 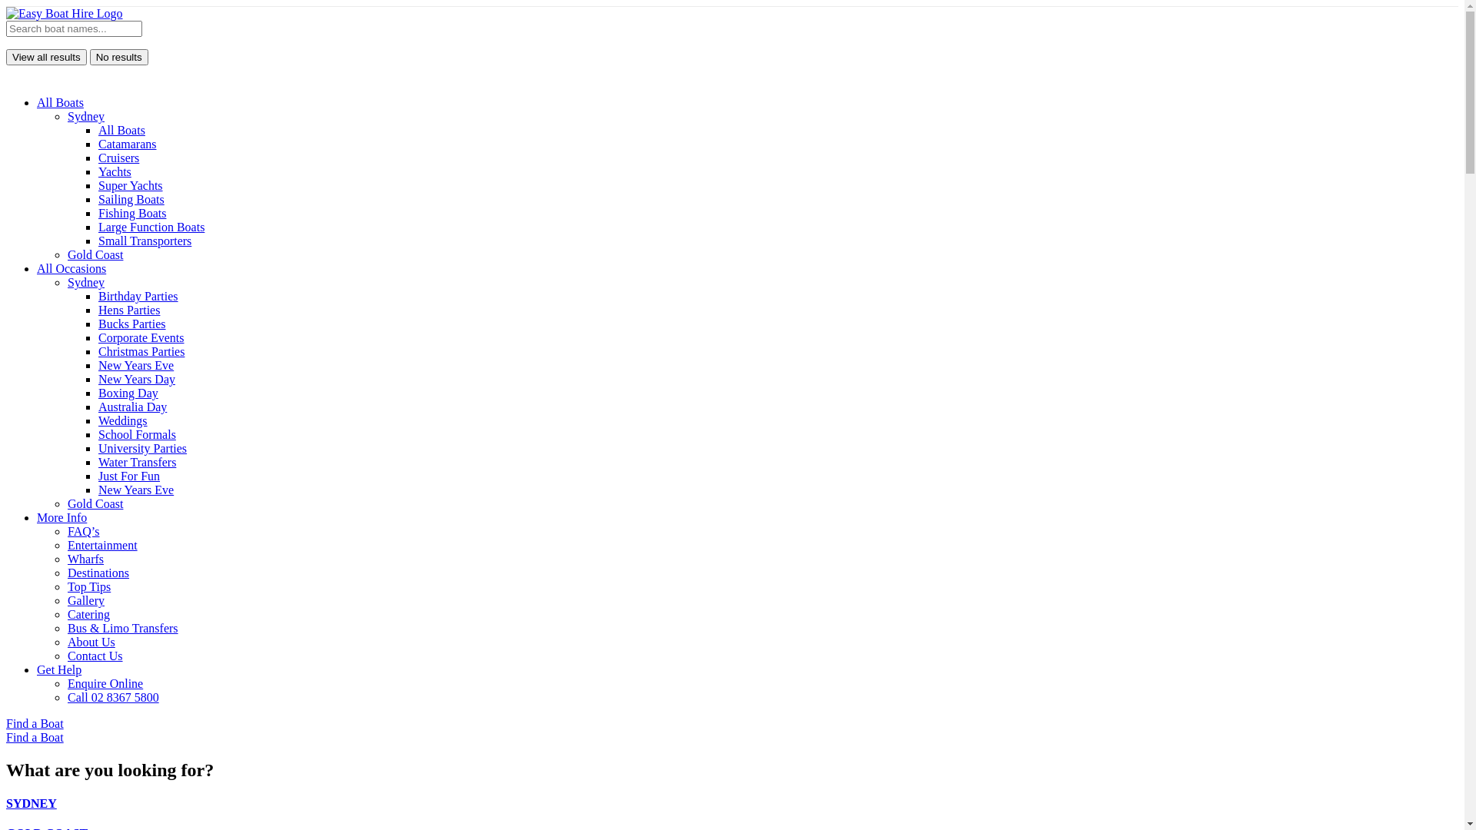 What do you see at coordinates (123, 421) in the screenshot?
I see `Weddings` at bounding box center [123, 421].